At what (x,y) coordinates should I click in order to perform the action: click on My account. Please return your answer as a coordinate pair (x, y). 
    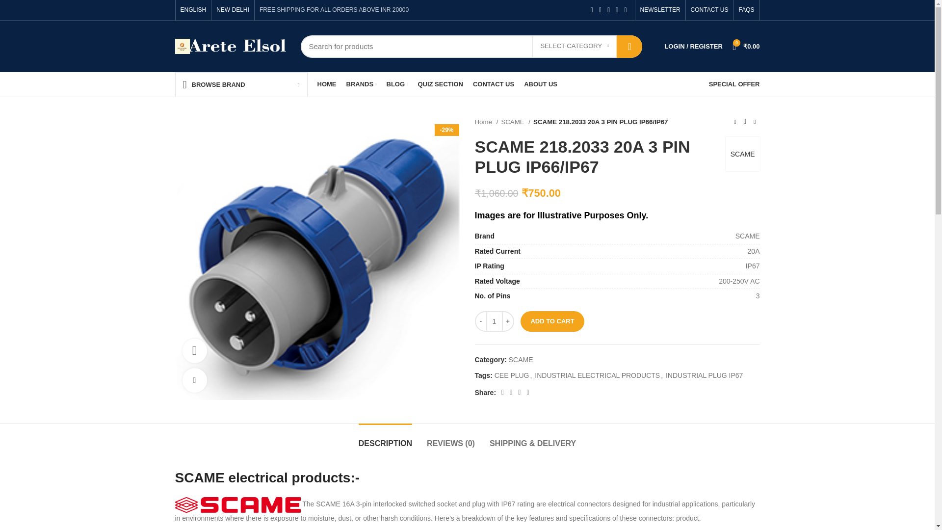
    Looking at the image, I should click on (693, 46).